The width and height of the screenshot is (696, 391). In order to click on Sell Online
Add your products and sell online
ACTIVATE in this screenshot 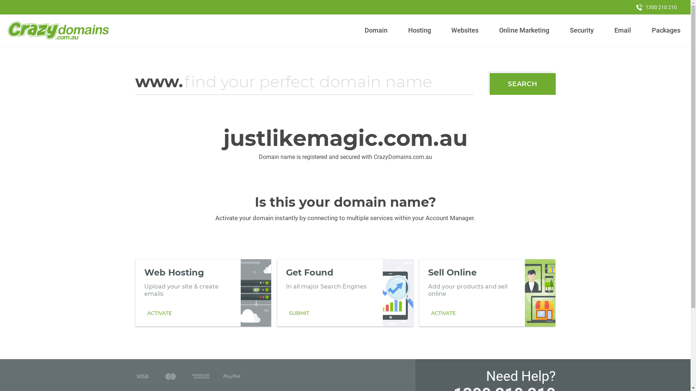, I will do `click(487, 293)`.